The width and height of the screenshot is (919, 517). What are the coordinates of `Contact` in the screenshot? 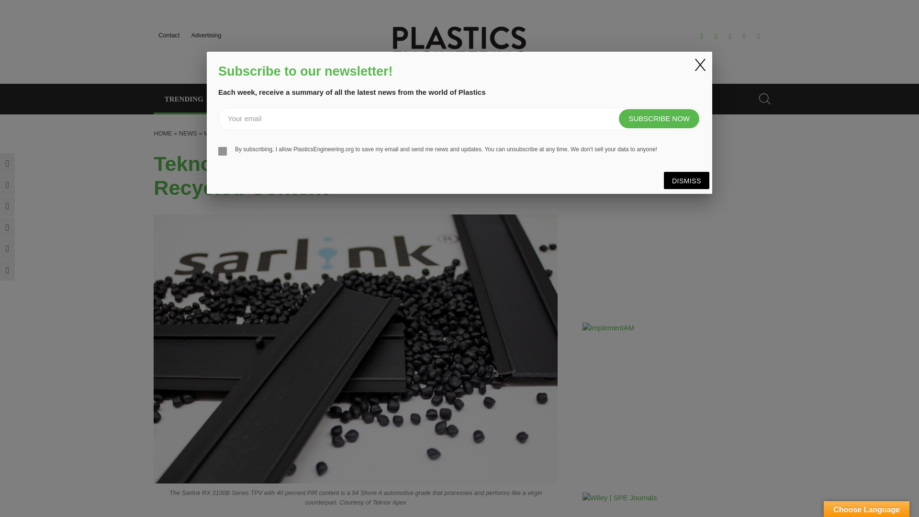 It's located at (168, 35).